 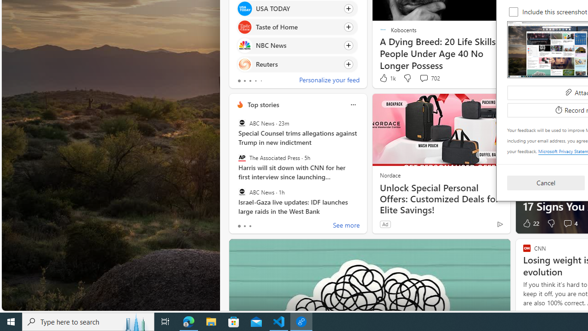 What do you see at coordinates (244, 28) in the screenshot?
I see `Taste of Home` at bounding box center [244, 28].